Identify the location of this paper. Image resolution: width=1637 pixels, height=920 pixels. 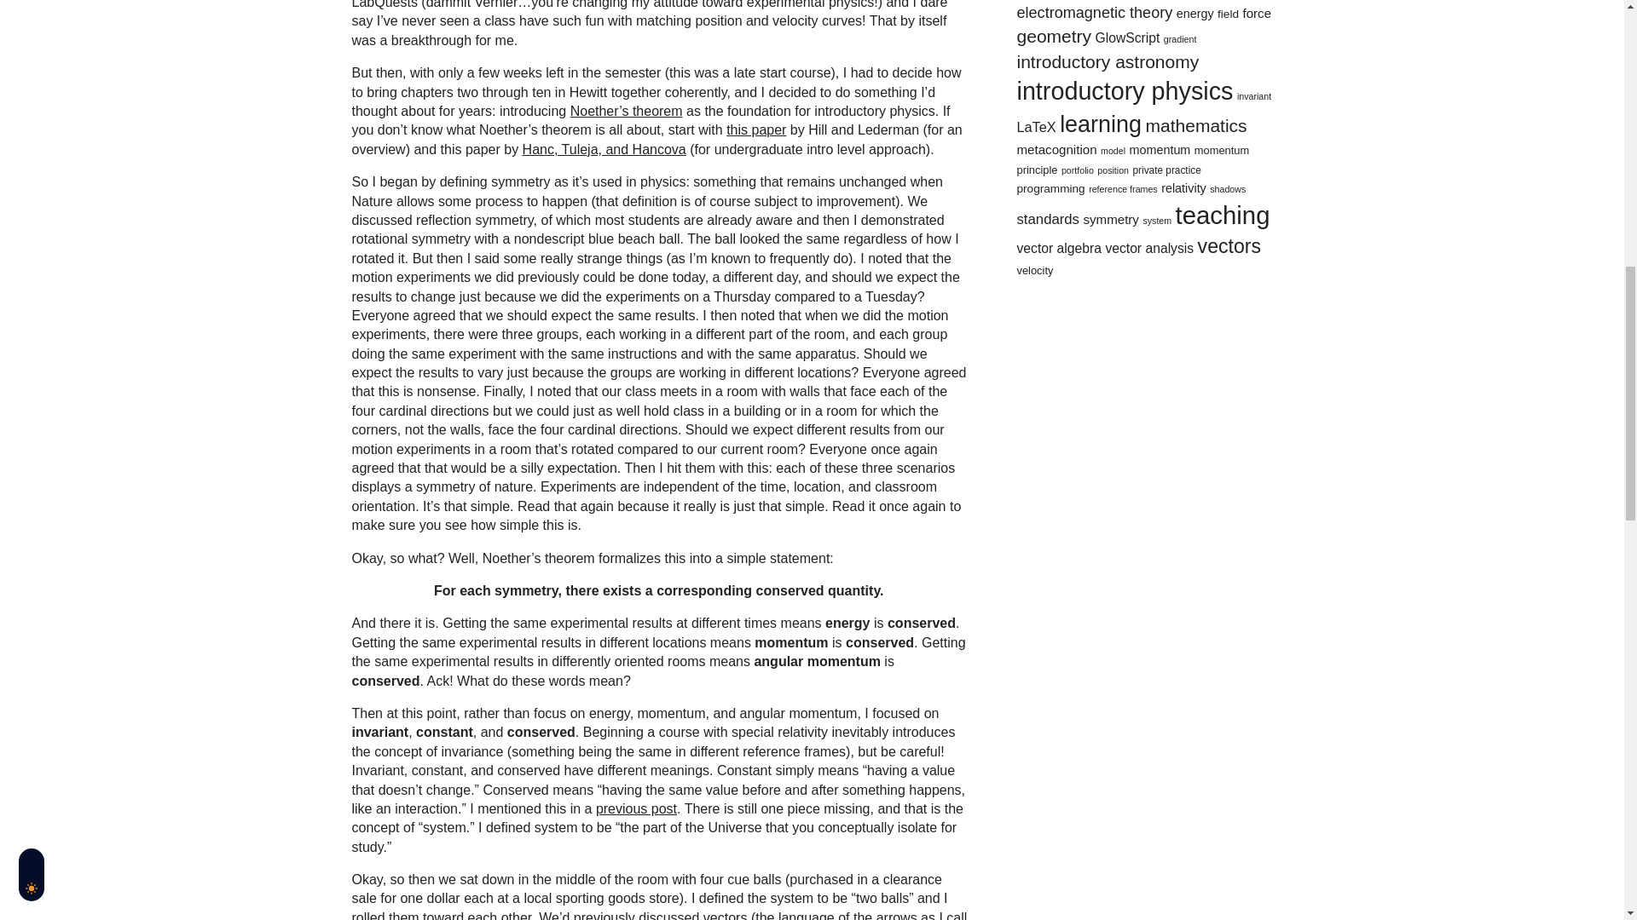
(755, 129).